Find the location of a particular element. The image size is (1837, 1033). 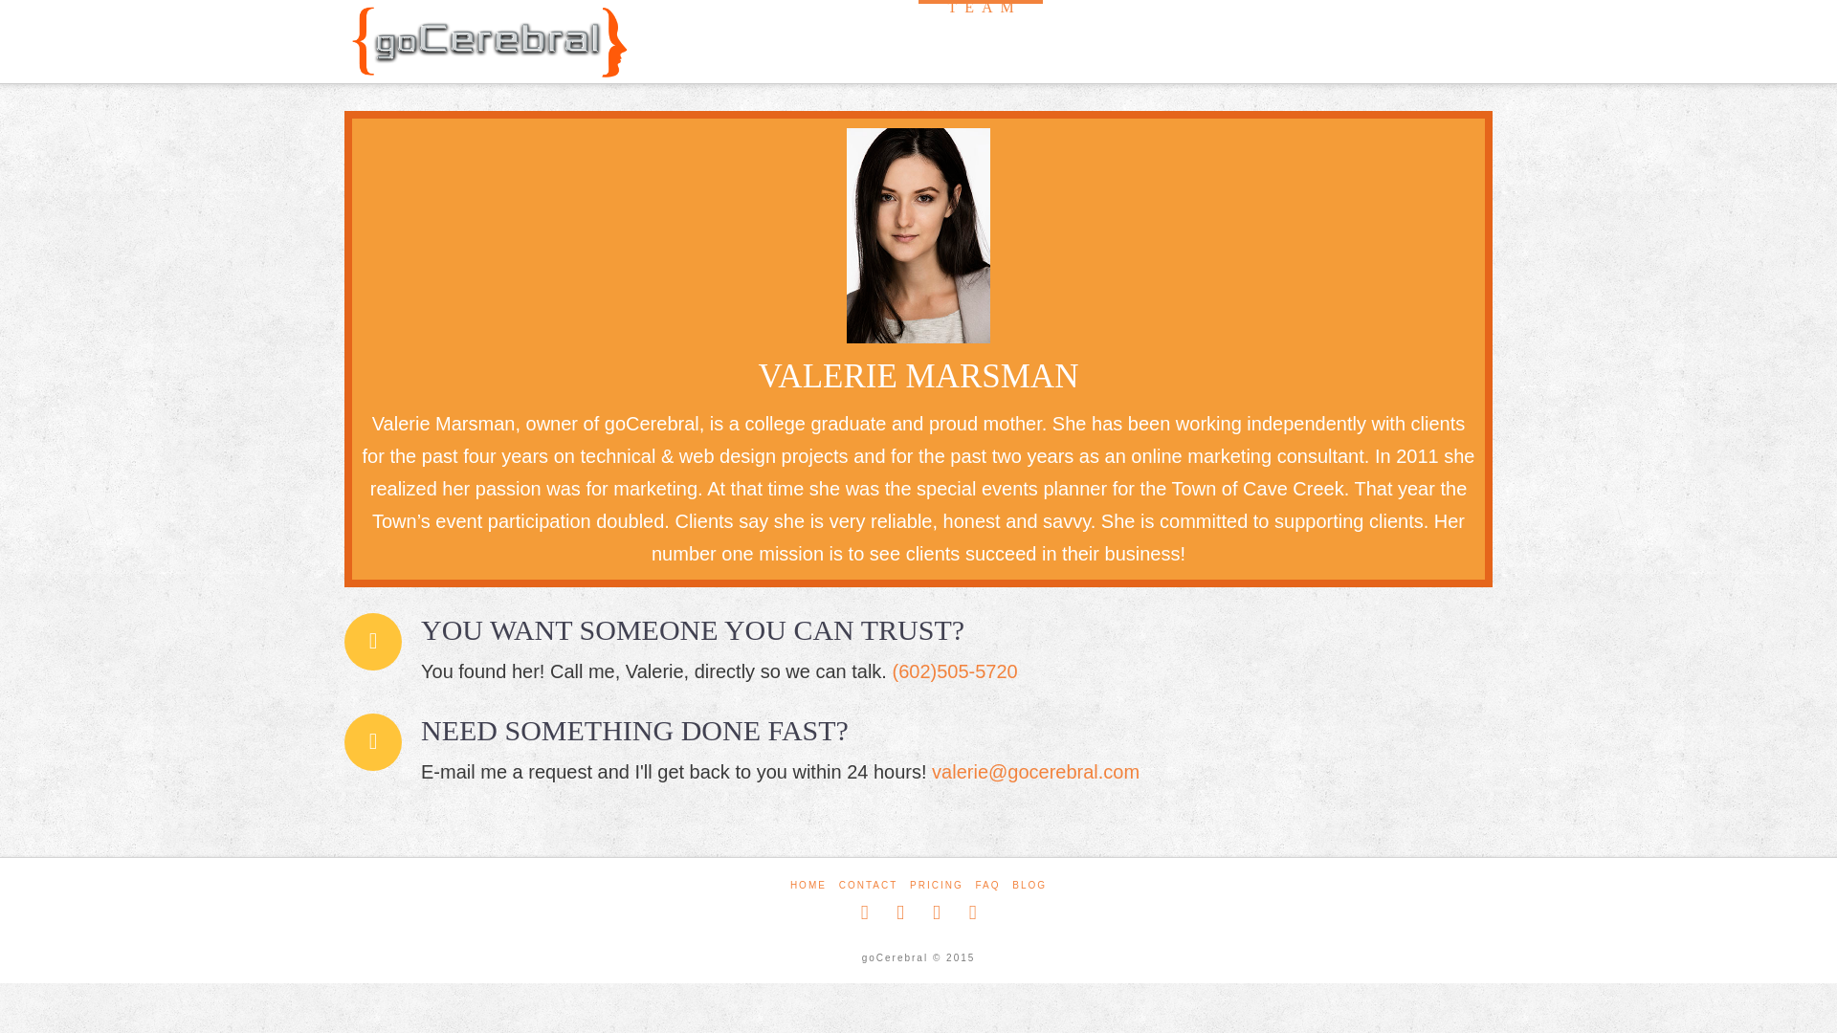

BLOG is located at coordinates (1029, 885).